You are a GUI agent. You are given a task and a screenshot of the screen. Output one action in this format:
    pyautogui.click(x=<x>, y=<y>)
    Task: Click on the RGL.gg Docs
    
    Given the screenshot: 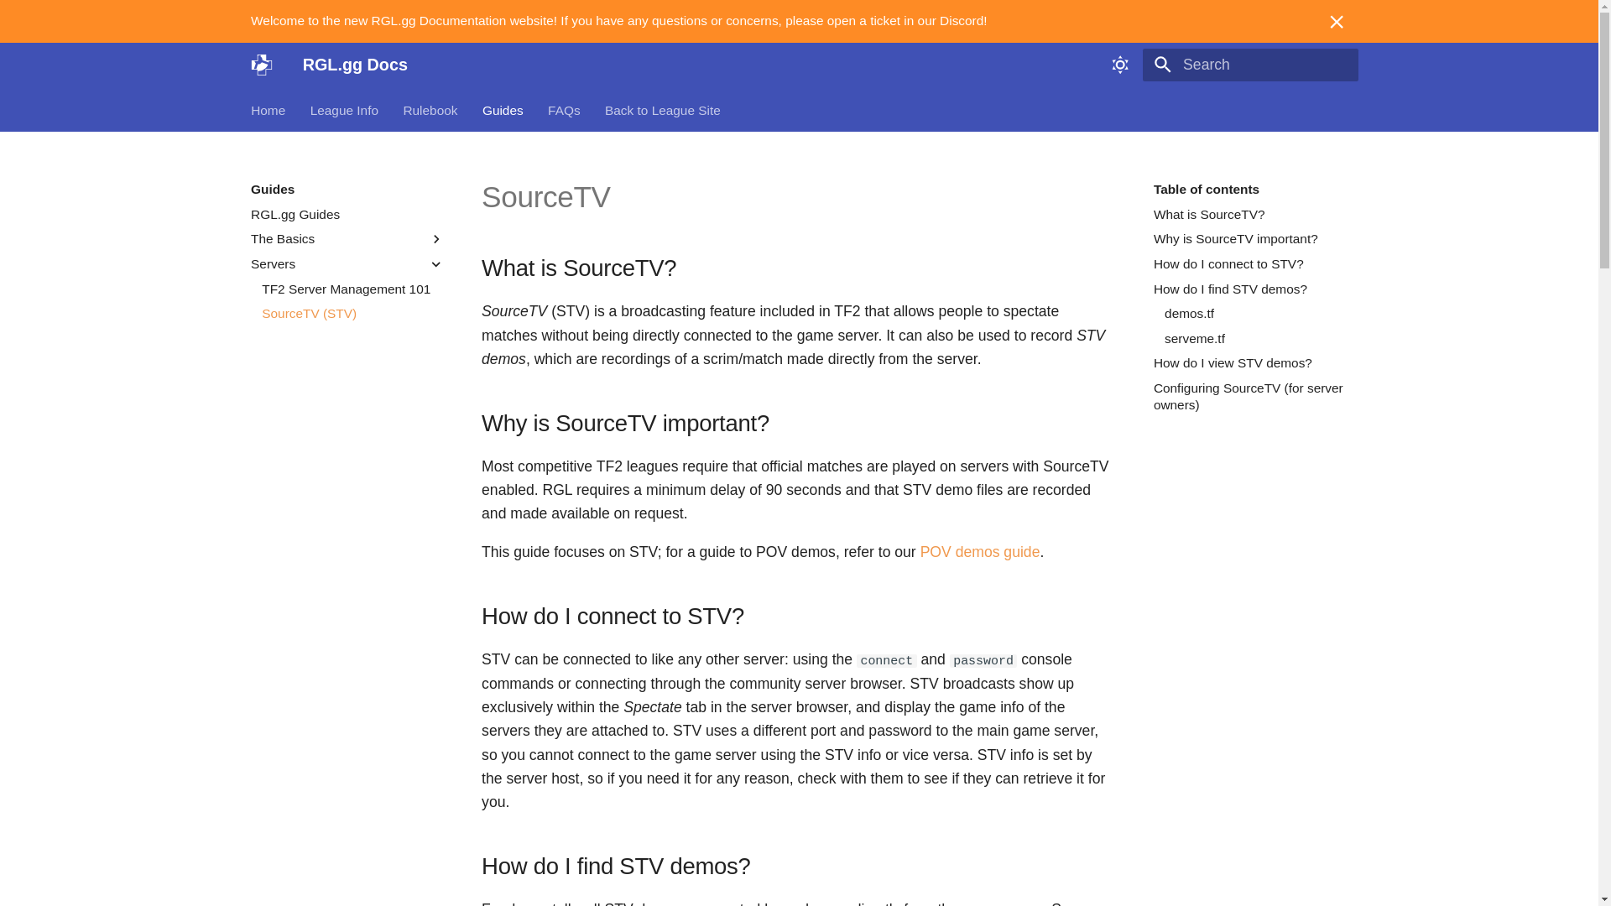 What is the action you would take?
    pyautogui.click(x=262, y=65)
    